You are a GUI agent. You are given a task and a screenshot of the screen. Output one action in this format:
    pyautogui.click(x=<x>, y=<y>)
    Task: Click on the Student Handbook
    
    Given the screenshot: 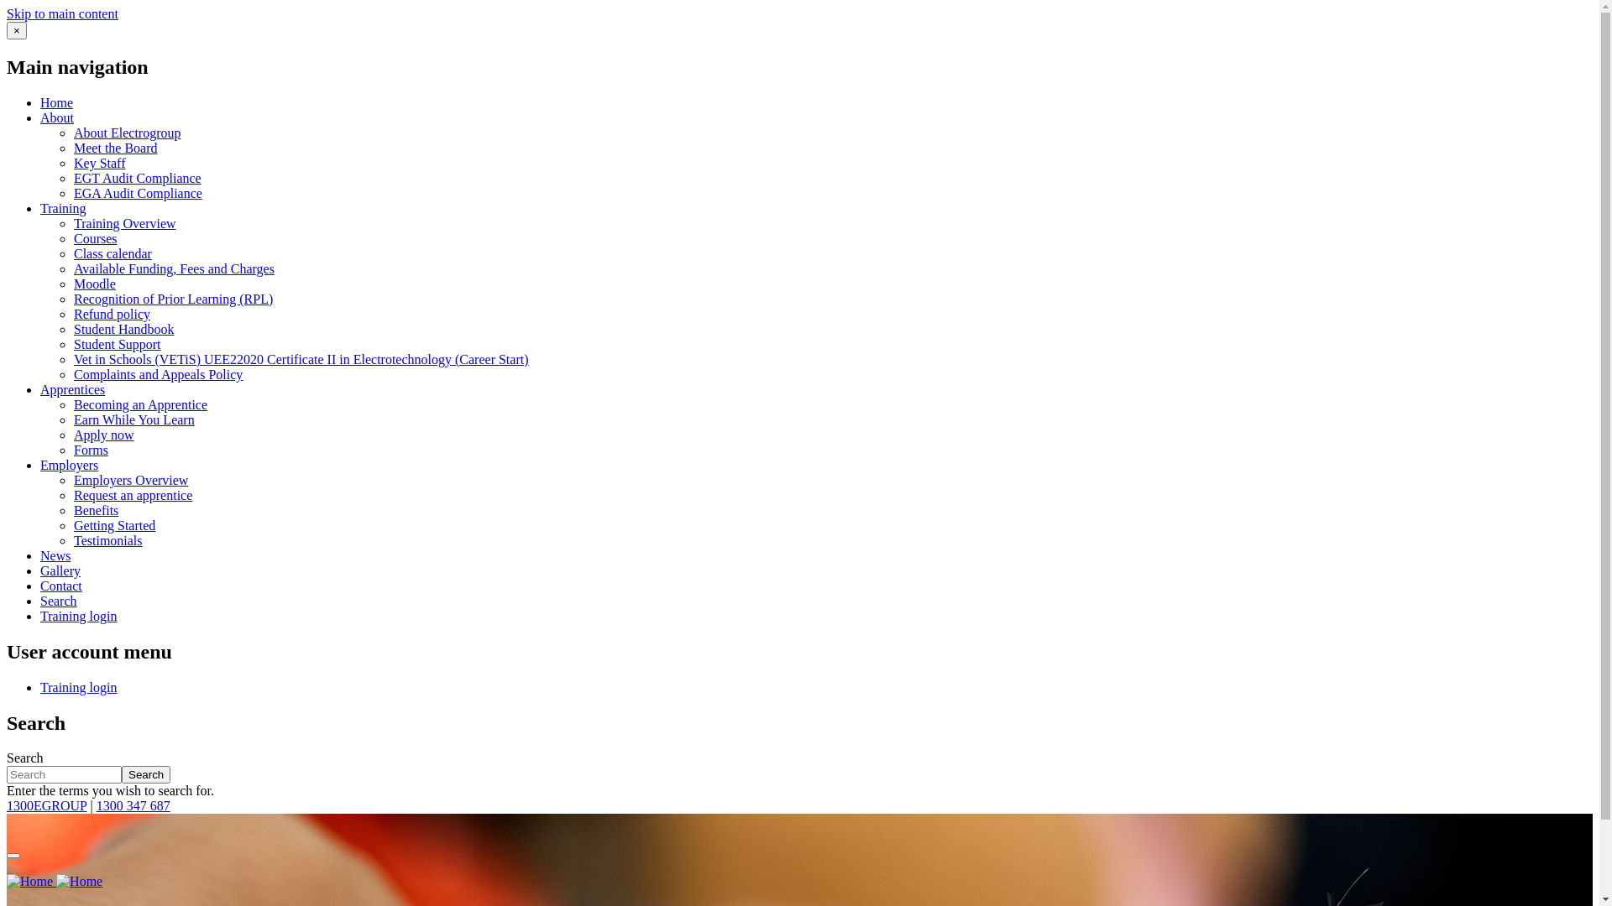 What is the action you would take?
    pyautogui.click(x=124, y=329)
    